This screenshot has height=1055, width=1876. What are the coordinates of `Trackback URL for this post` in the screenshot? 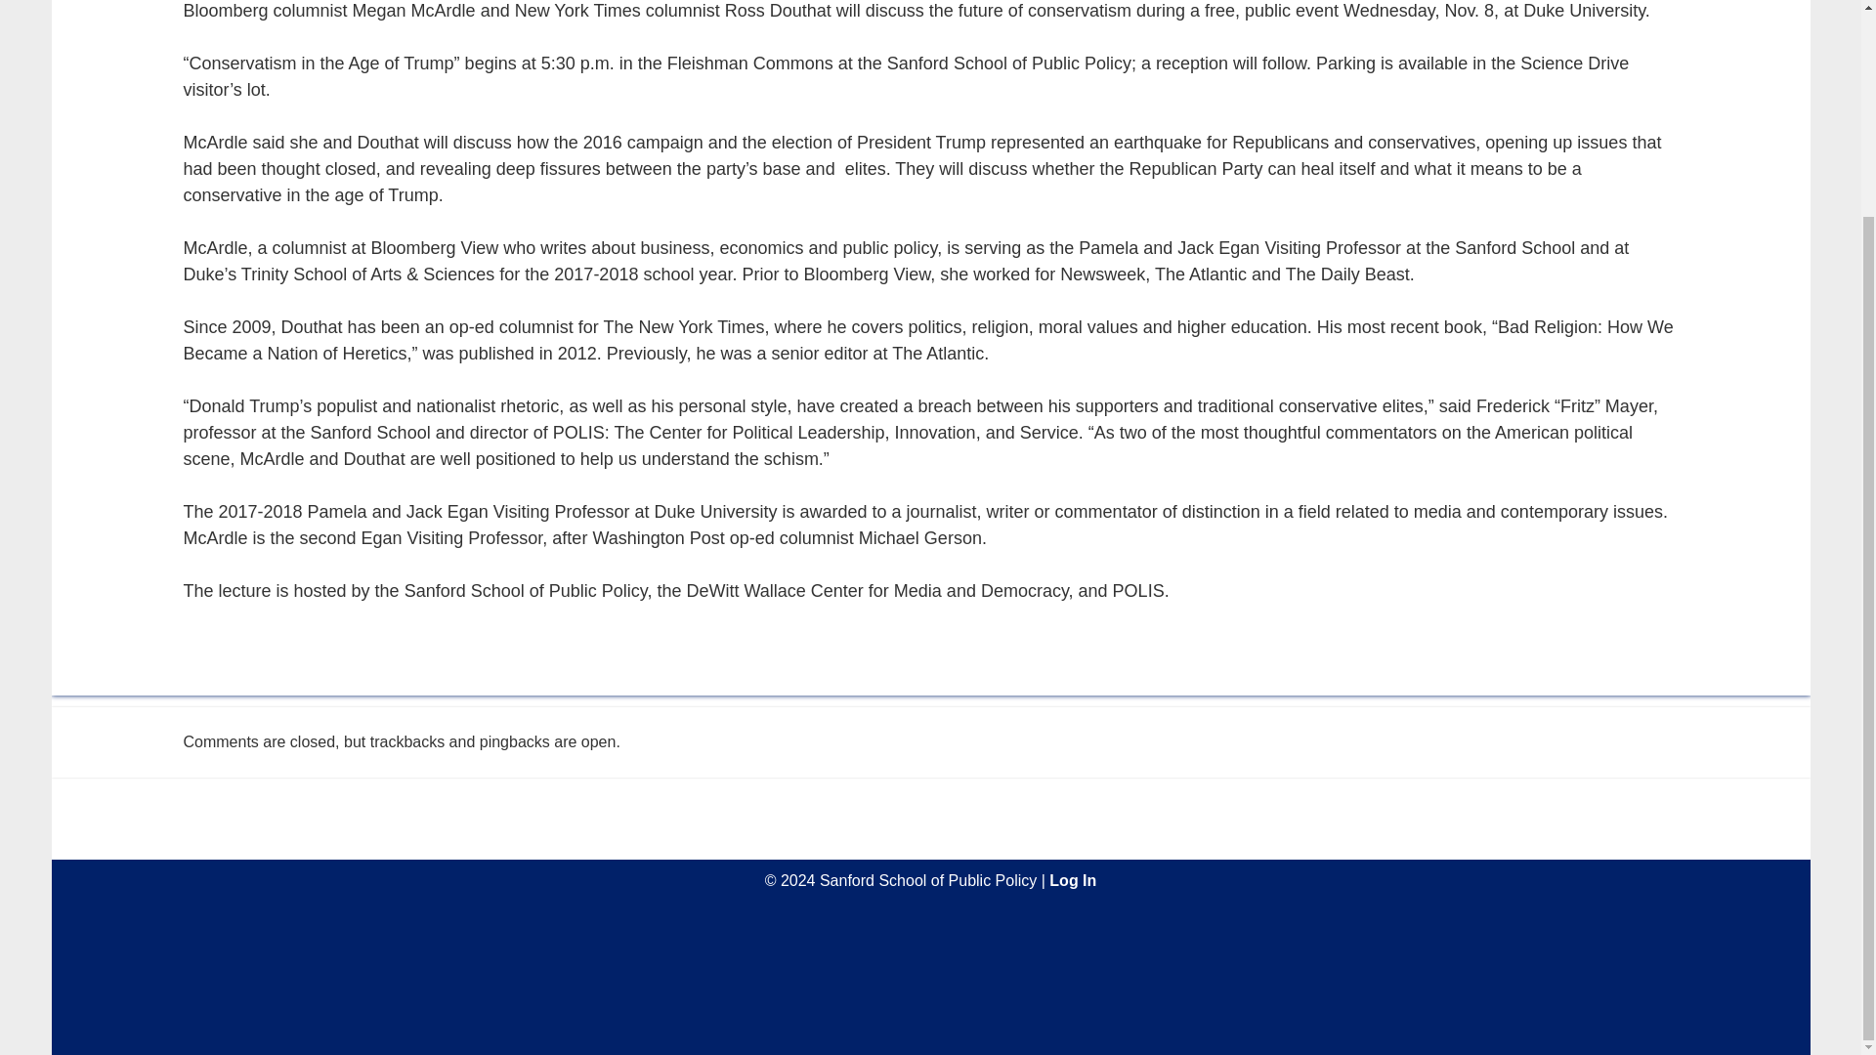 It's located at (406, 740).